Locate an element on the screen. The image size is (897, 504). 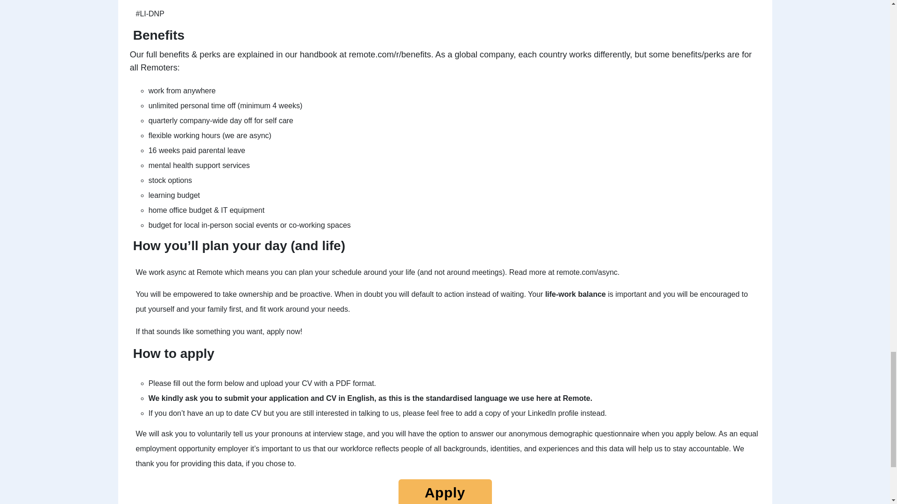
async is located at coordinates (259, 135).